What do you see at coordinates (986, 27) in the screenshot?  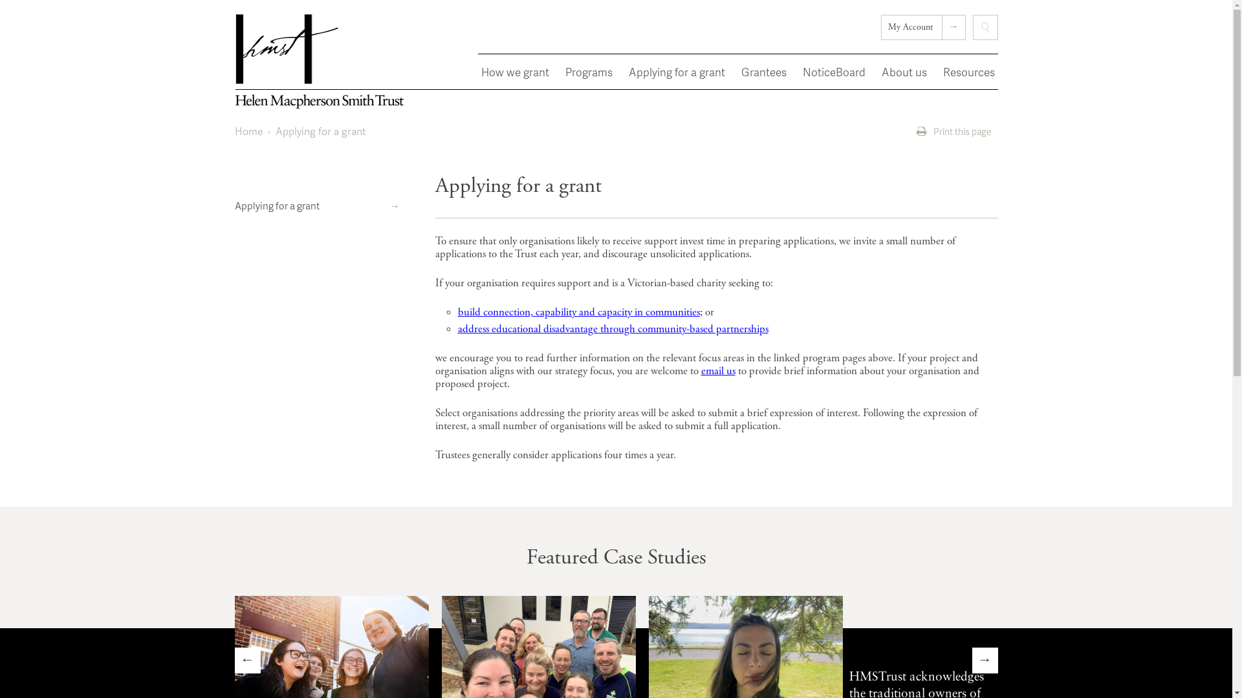 I see `Search` at bounding box center [986, 27].